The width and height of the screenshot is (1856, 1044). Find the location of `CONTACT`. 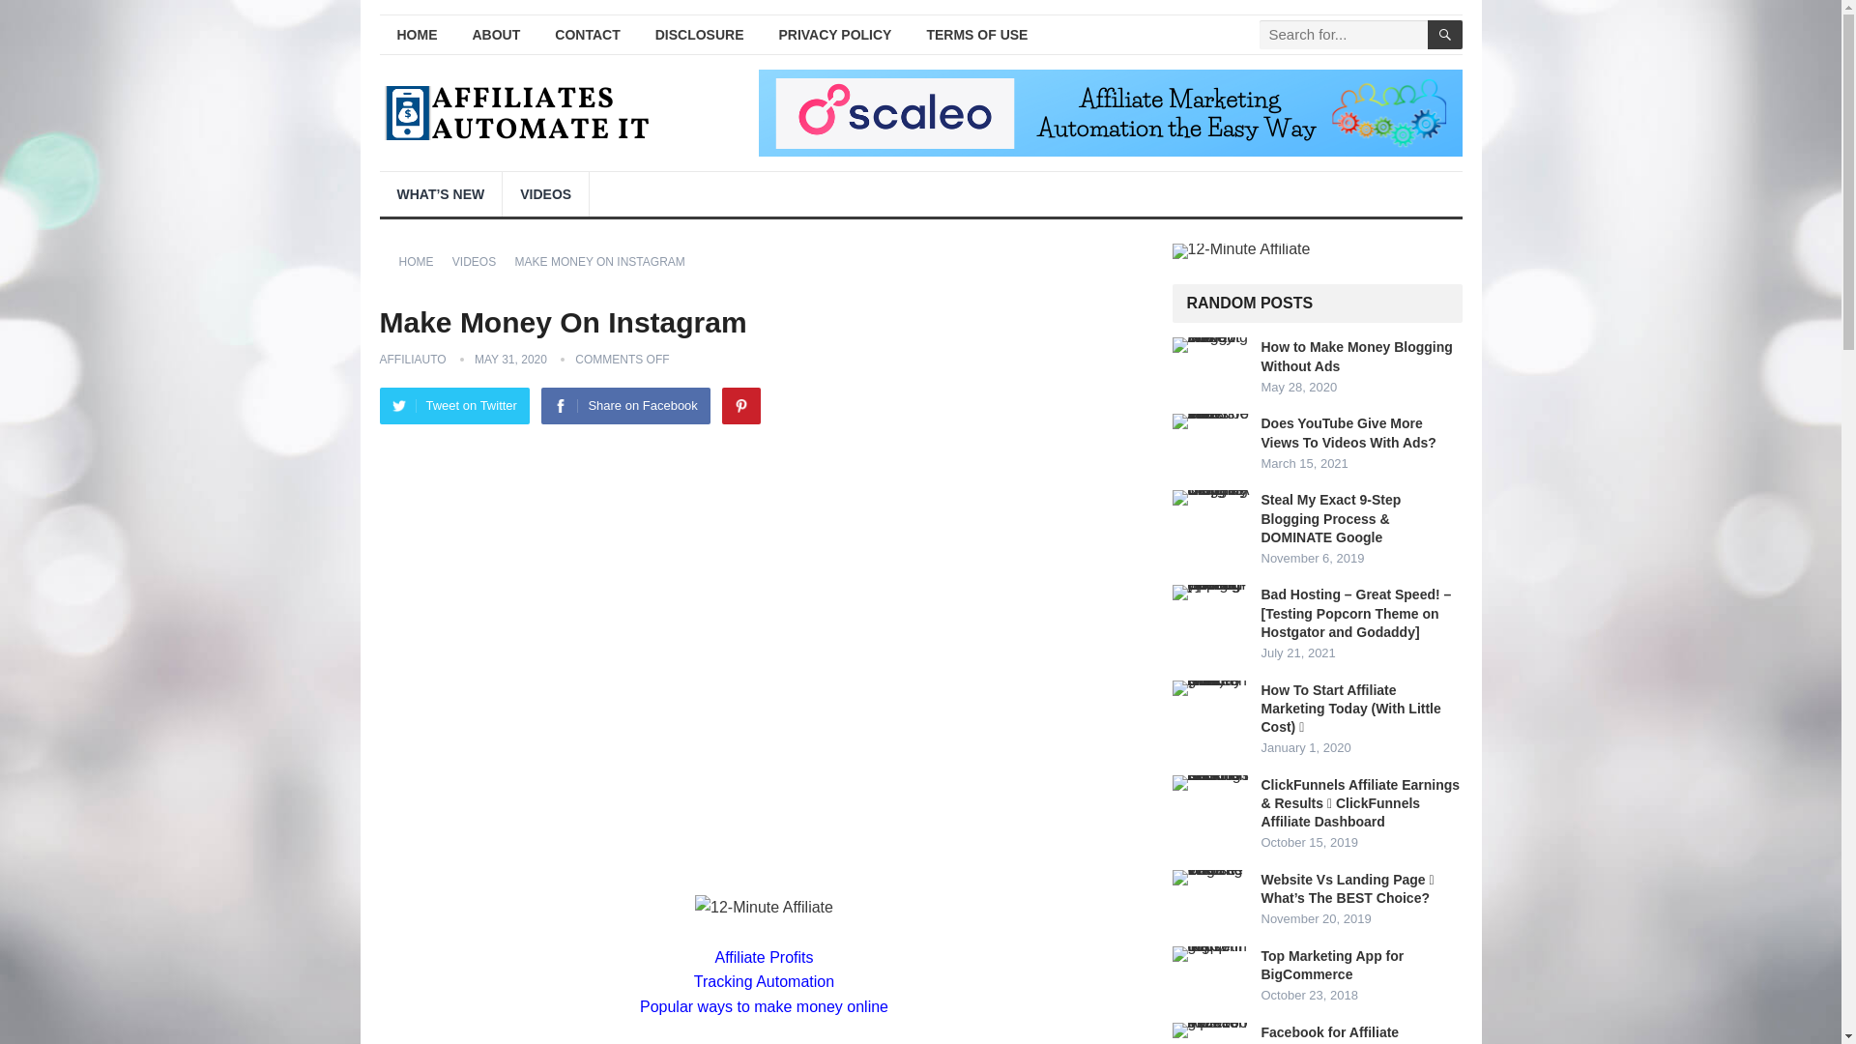

CONTACT is located at coordinates (587, 35).